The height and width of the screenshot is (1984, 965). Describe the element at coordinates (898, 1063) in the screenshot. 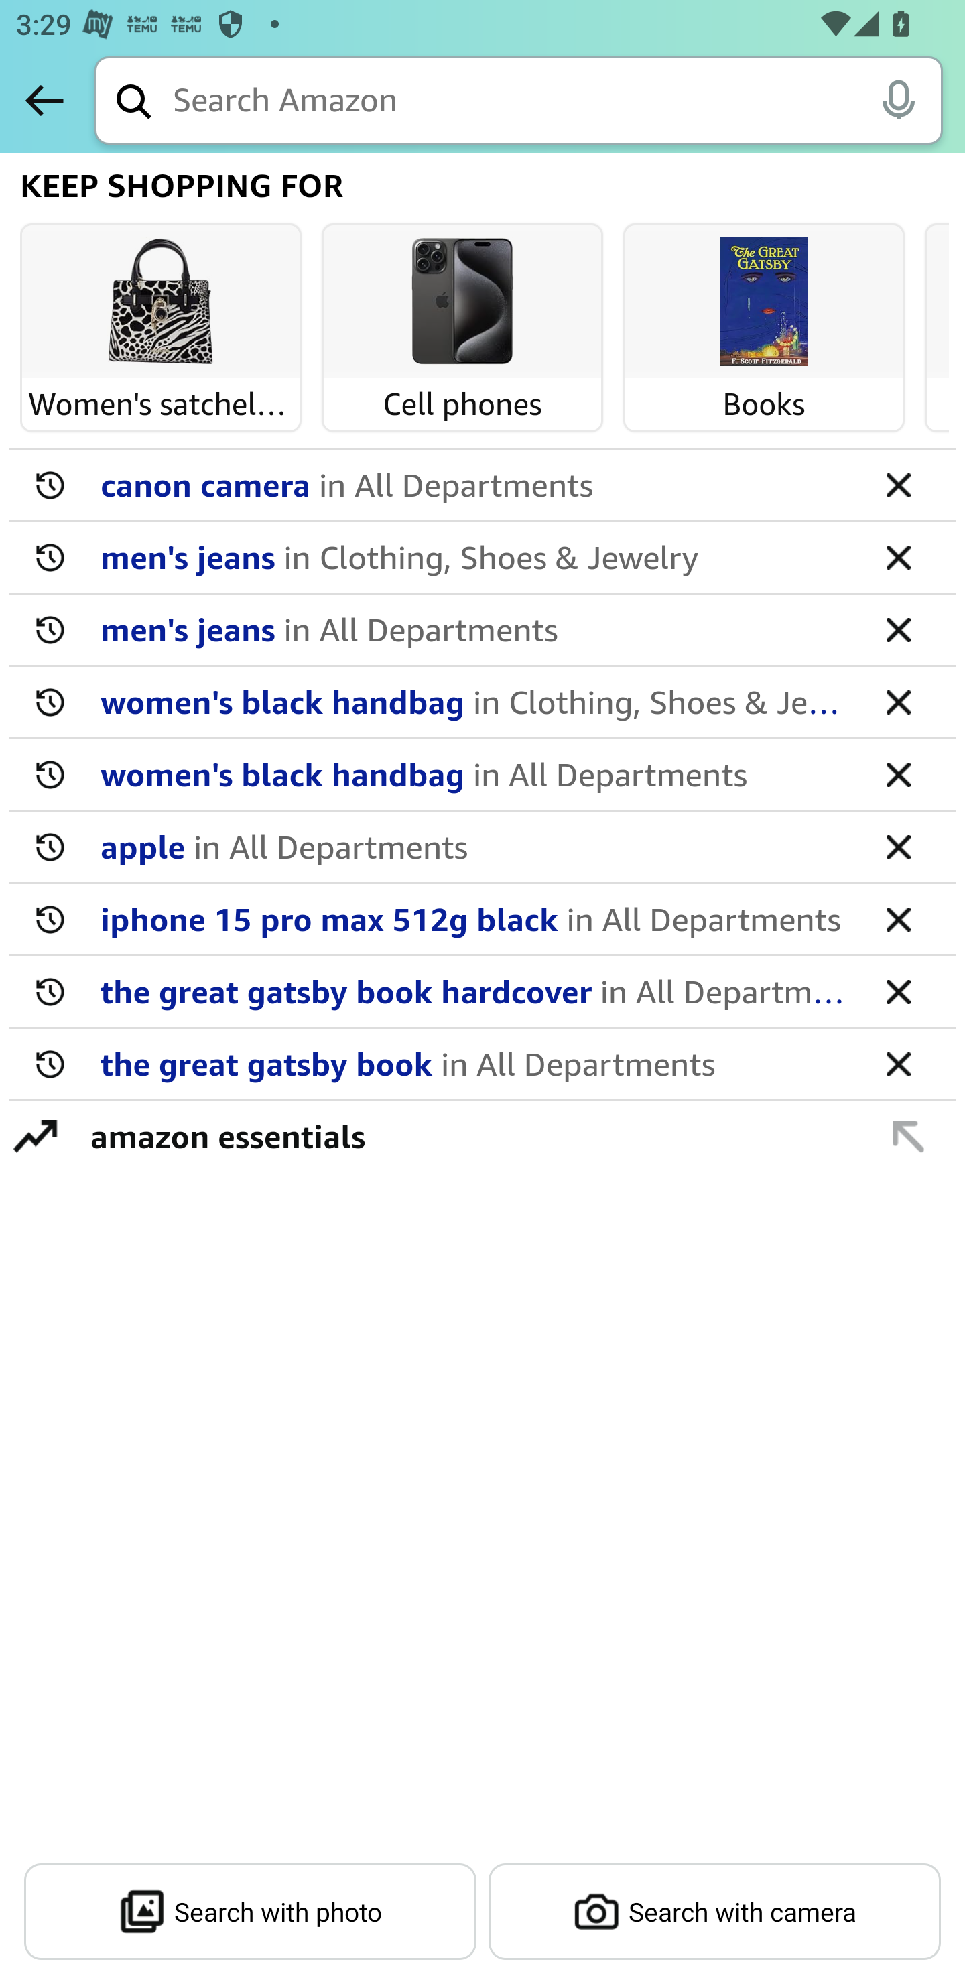

I see `delete` at that location.